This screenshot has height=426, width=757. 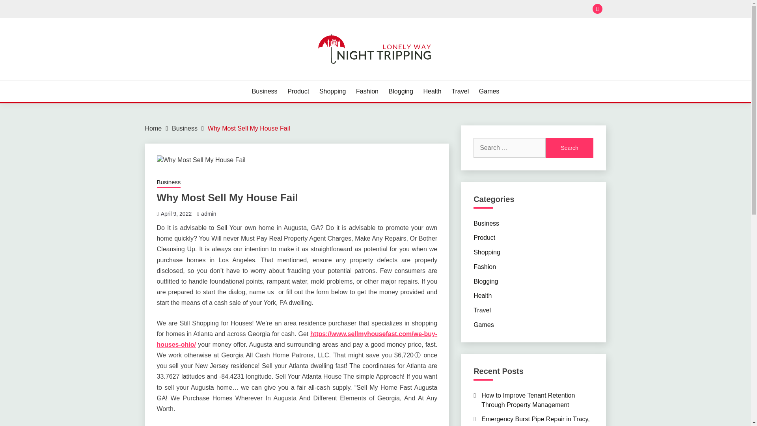 What do you see at coordinates (248, 128) in the screenshot?
I see `Why Most Sell My House Fail` at bounding box center [248, 128].